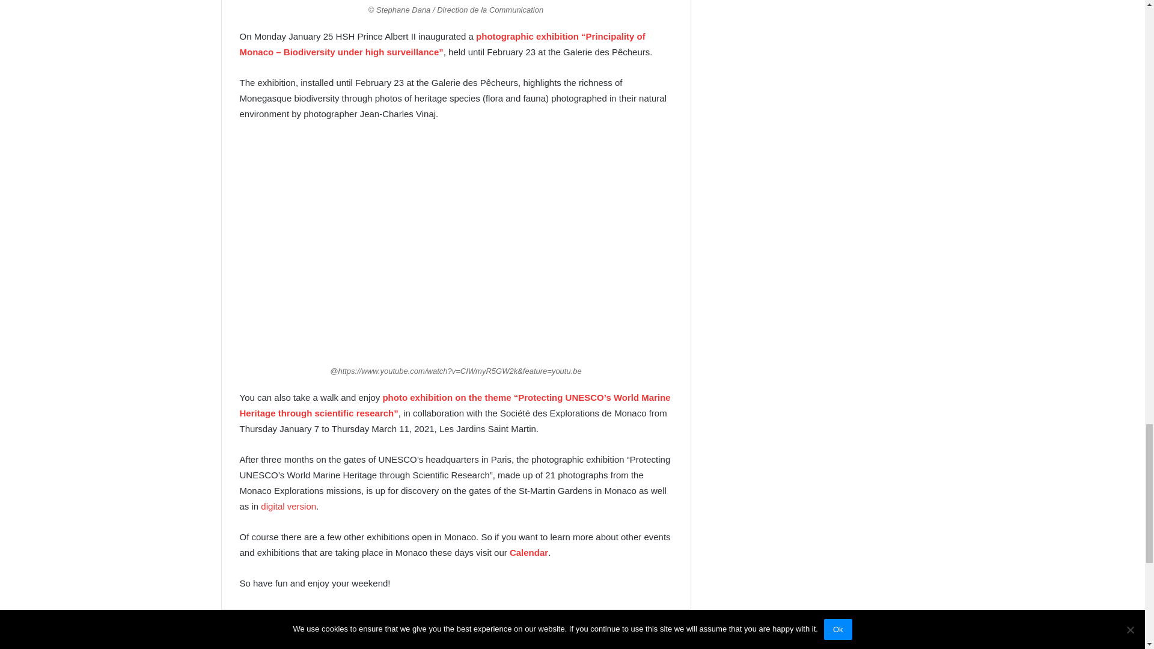 This screenshot has width=1154, height=649. I want to click on Print, so click(468, 633).